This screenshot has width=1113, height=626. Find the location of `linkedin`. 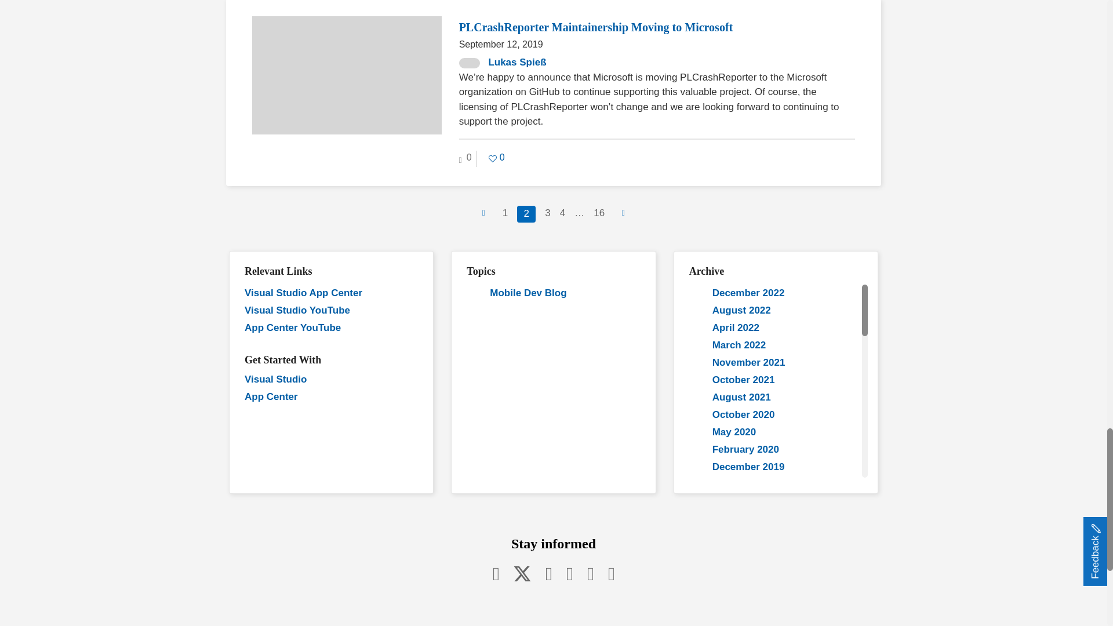

linkedin is located at coordinates (549, 573).